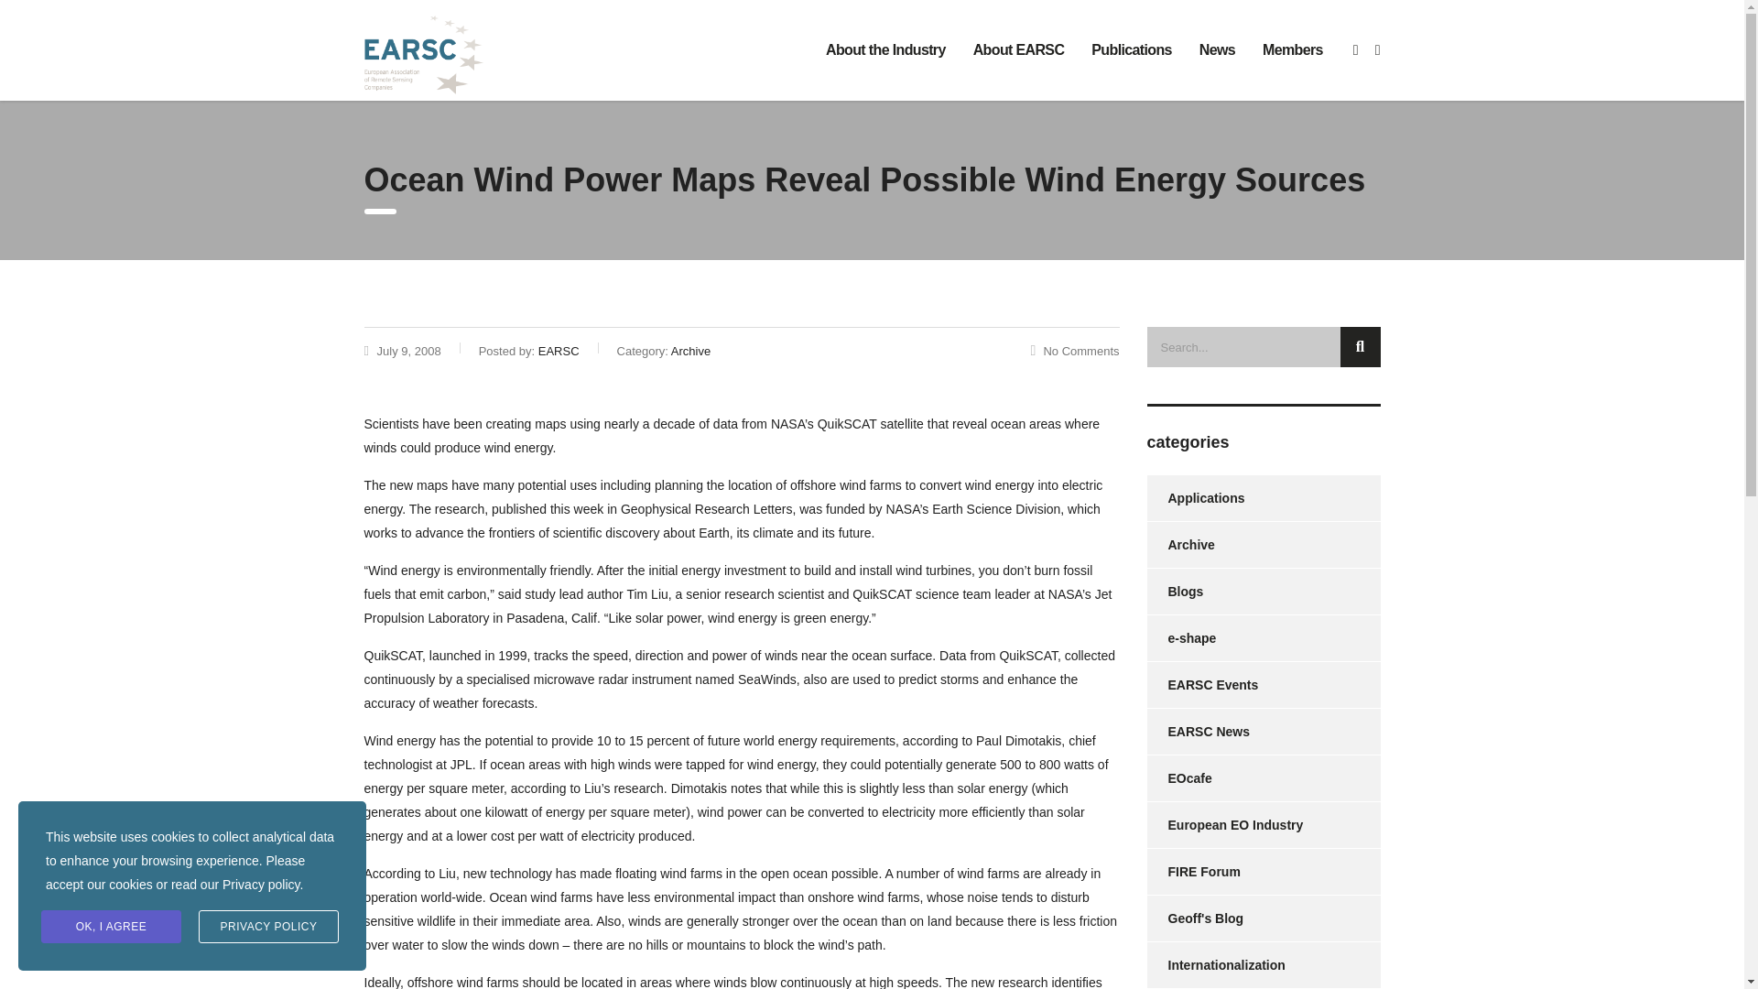  What do you see at coordinates (1019, 49) in the screenshot?
I see `About EARSC` at bounding box center [1019, 49].